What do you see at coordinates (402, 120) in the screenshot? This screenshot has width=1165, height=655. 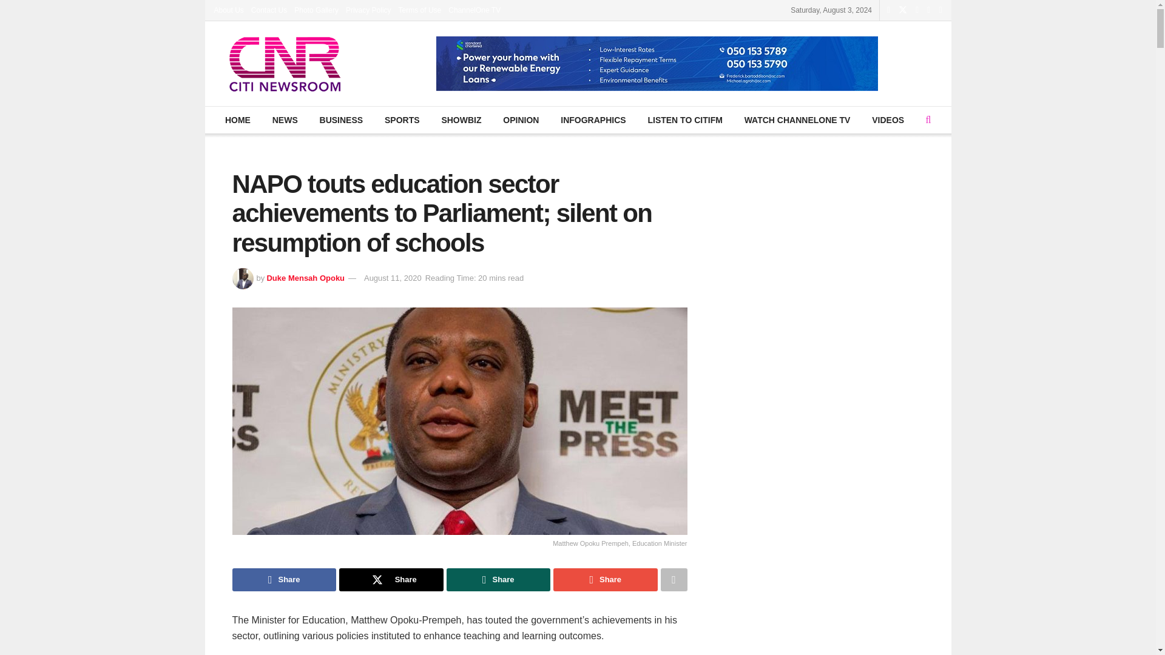 I see `SPORTS` at bounding box center [402, 120].